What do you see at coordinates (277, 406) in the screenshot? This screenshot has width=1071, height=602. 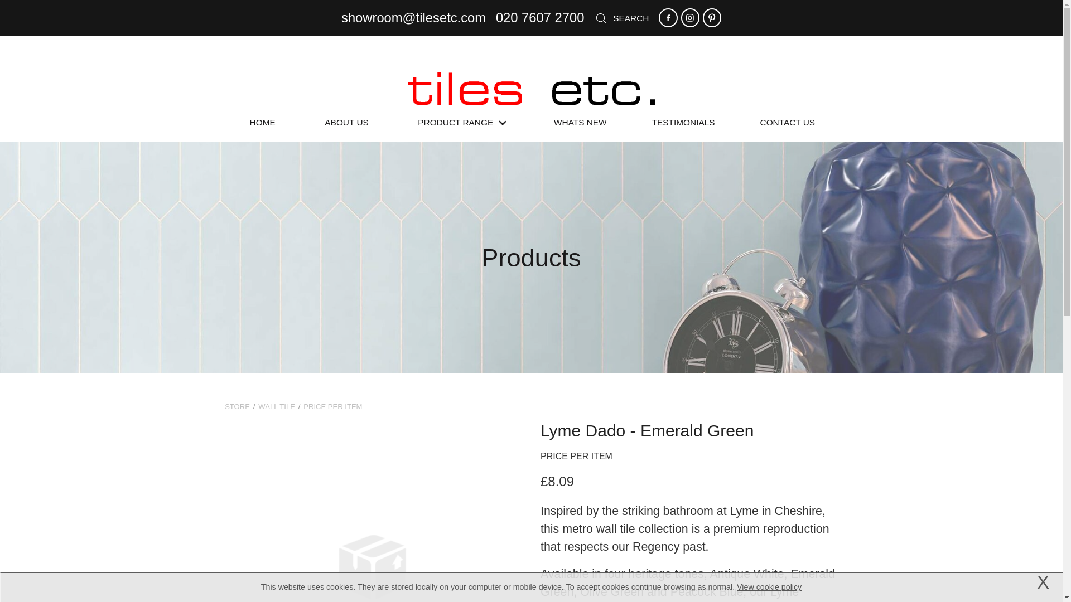 I see `WALL TILE` at bounding box center [277, 406].